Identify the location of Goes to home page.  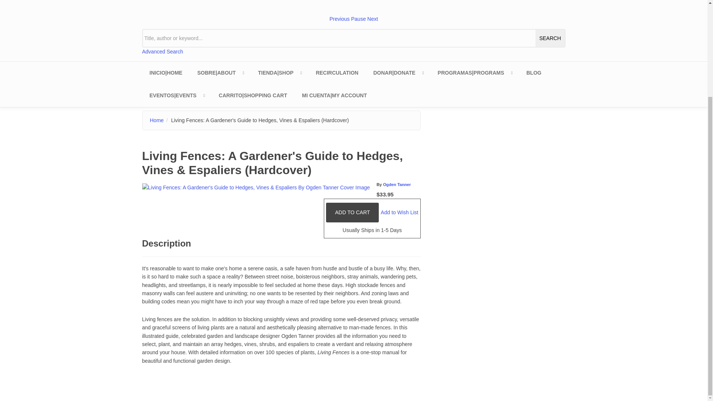
(166, 73).